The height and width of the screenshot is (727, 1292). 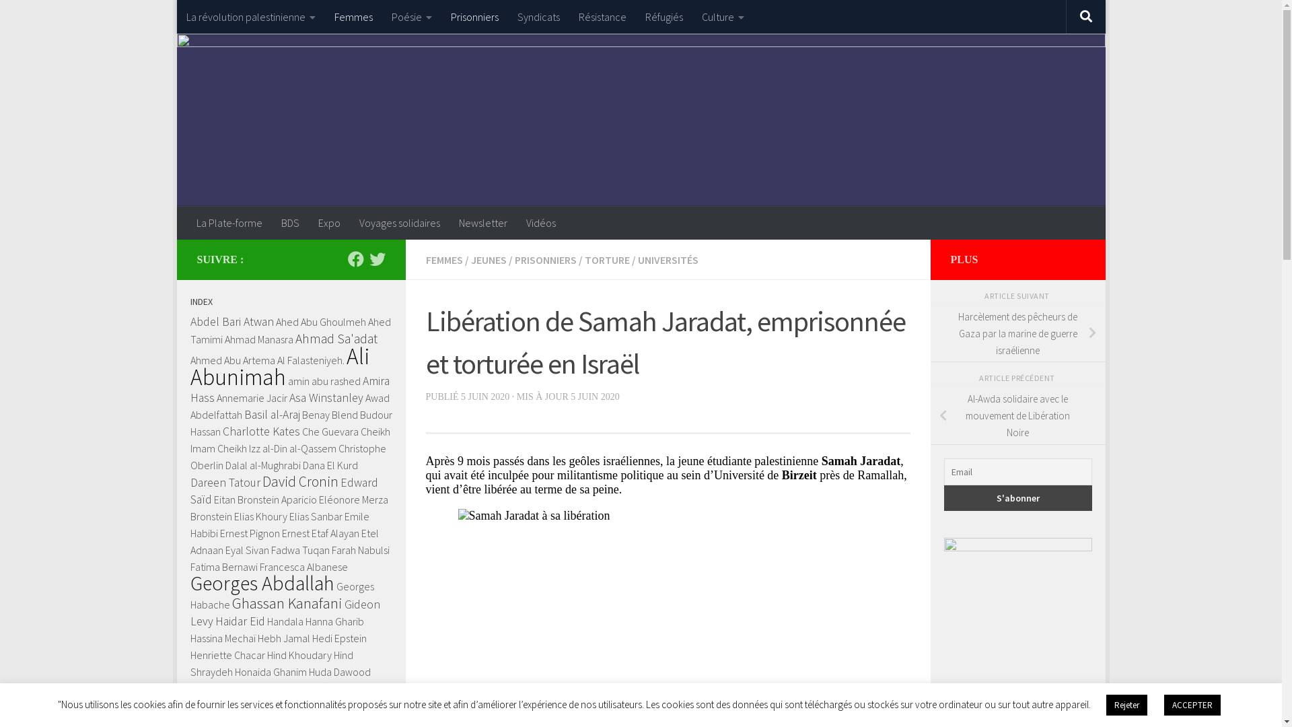 I want to click on Dana El Kurd, so click(x=330, y=465).